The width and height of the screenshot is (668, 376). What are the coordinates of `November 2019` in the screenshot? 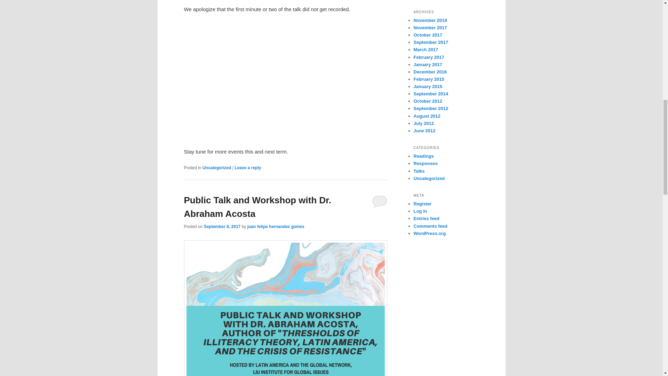 It's located at (430, 20).